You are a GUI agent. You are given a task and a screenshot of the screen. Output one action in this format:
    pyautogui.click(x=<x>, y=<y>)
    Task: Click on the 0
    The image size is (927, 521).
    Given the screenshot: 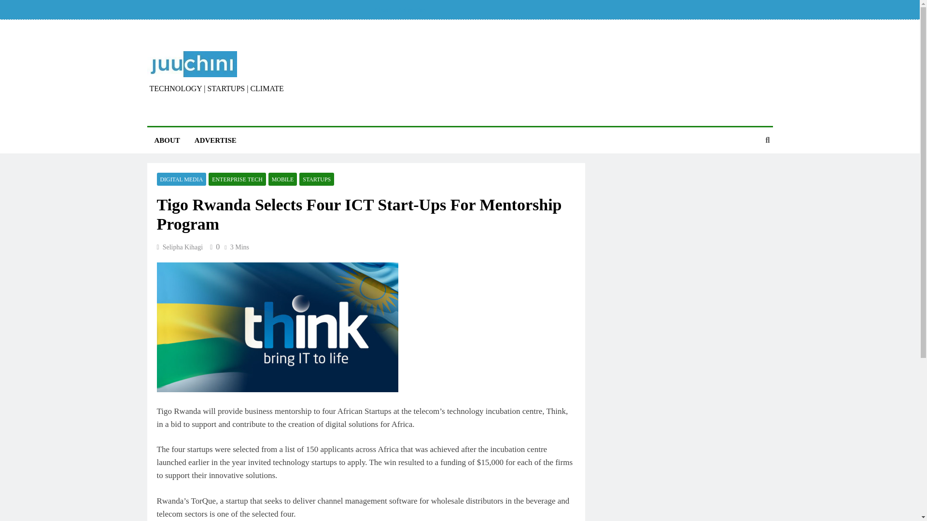 What is the action you would take?
    pyautogui.click(x=213, y=247)
    